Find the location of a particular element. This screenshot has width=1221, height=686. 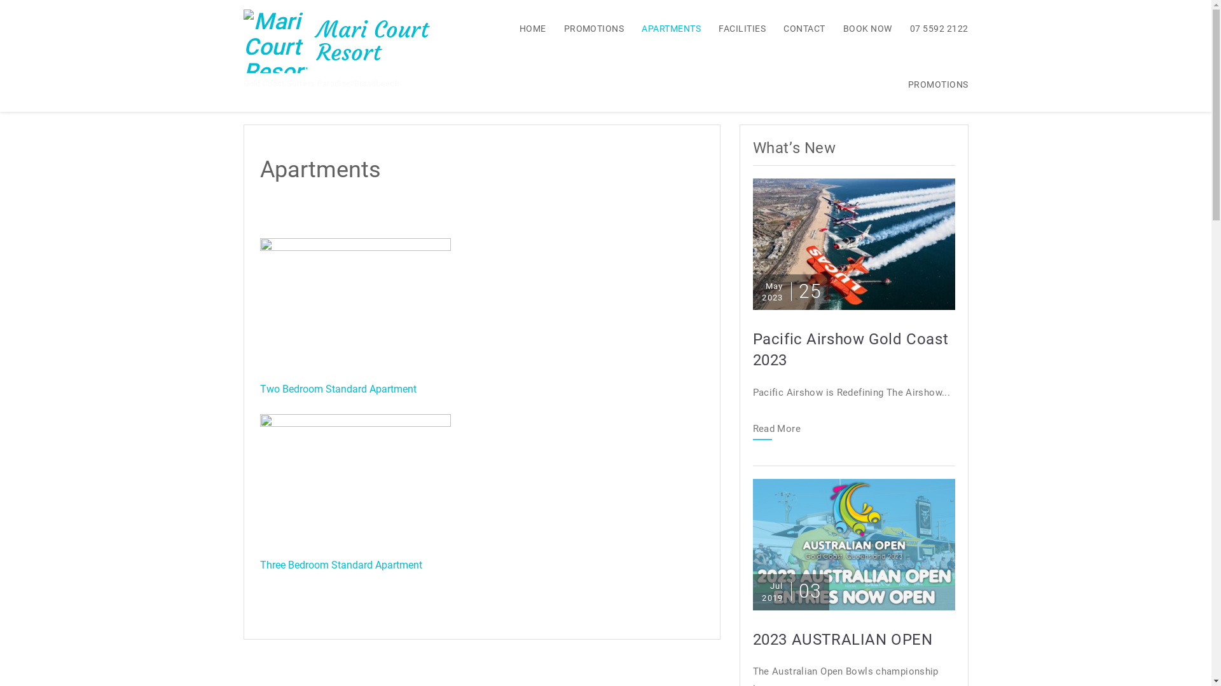

Home is located at coordinates (256, 90).